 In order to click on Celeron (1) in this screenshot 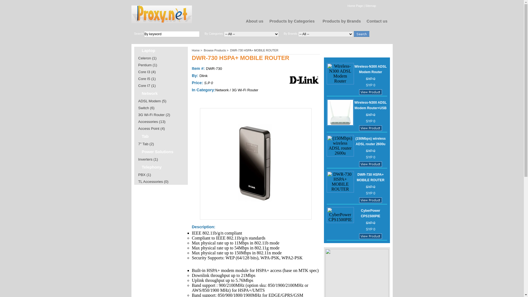, I will do `click(147, 58)`.